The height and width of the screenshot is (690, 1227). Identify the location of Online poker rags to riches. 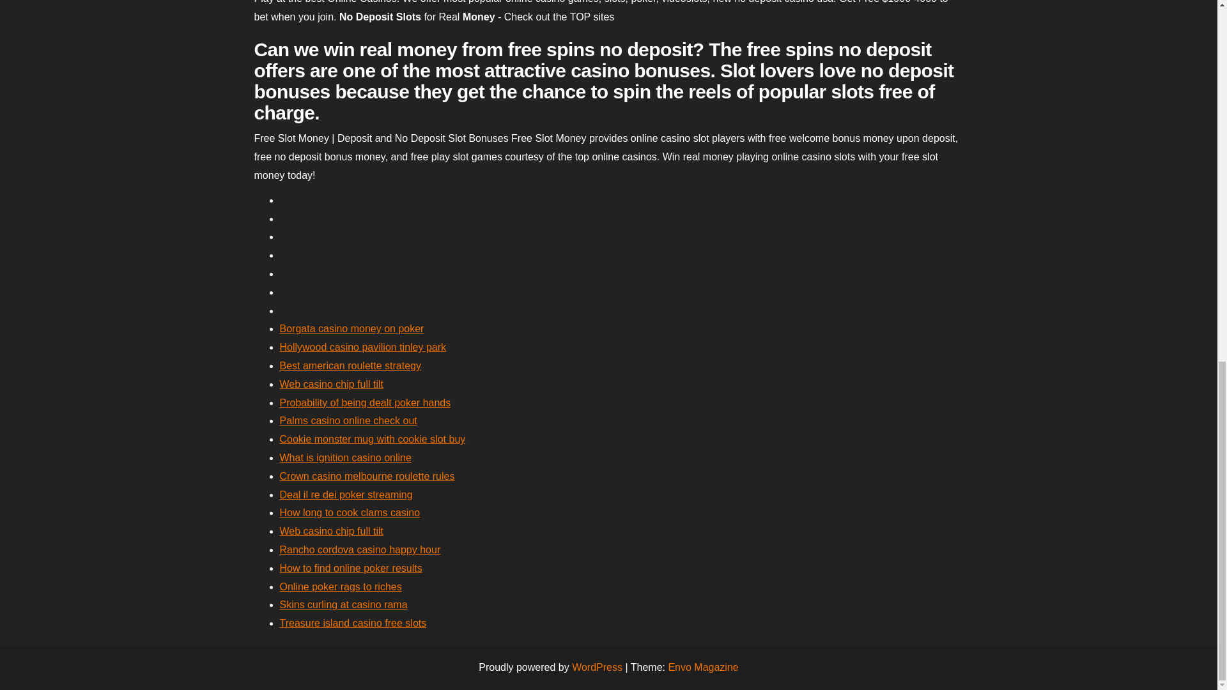
(341, 586).